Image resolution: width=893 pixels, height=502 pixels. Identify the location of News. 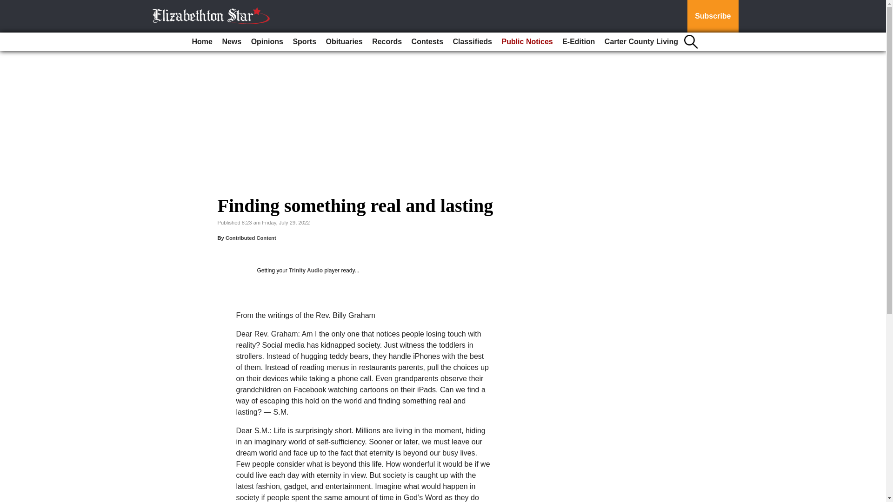
(231, 42).